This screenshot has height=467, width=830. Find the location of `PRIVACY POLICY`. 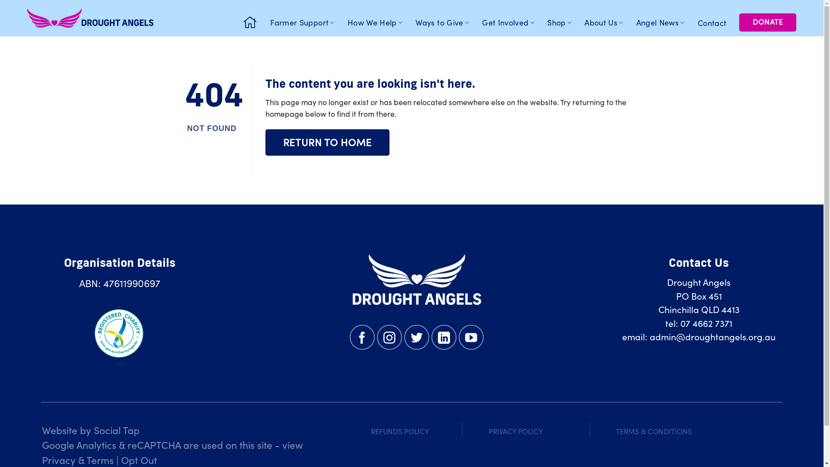

PRIVACY POLICY is located at coordinates (516, 431).